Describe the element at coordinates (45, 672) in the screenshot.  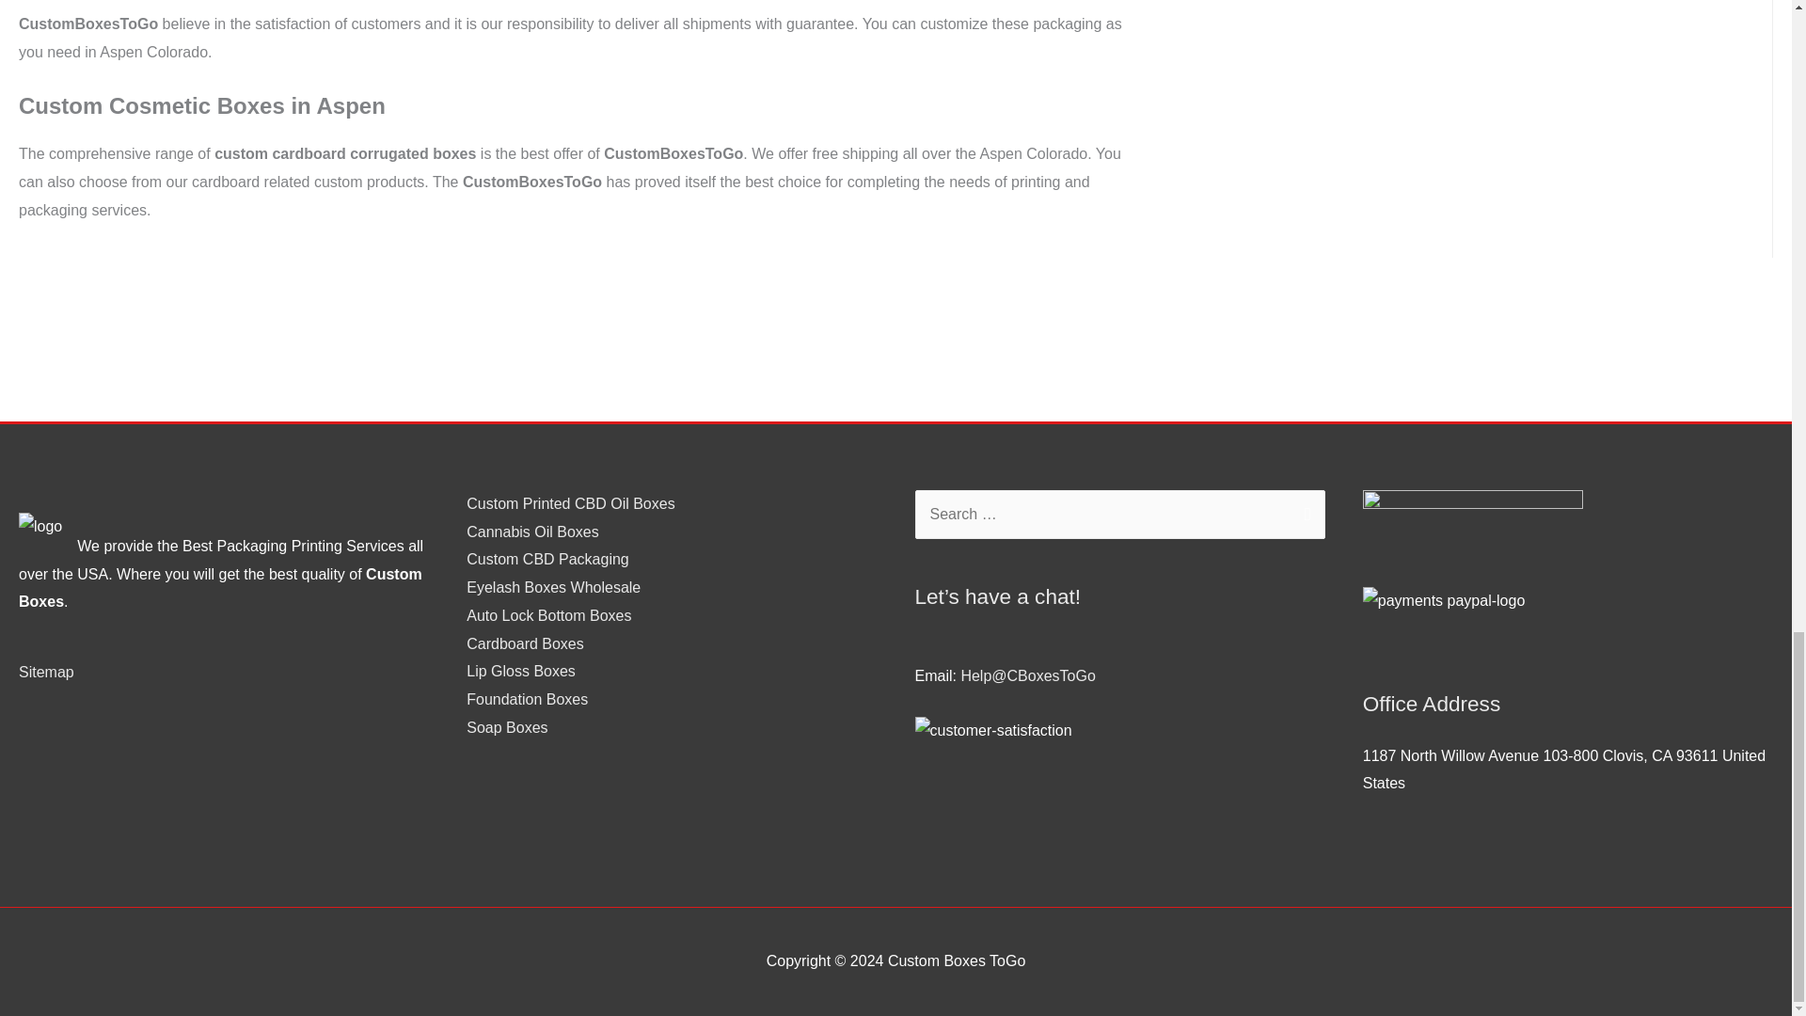
I see `Sitemap` at that location.